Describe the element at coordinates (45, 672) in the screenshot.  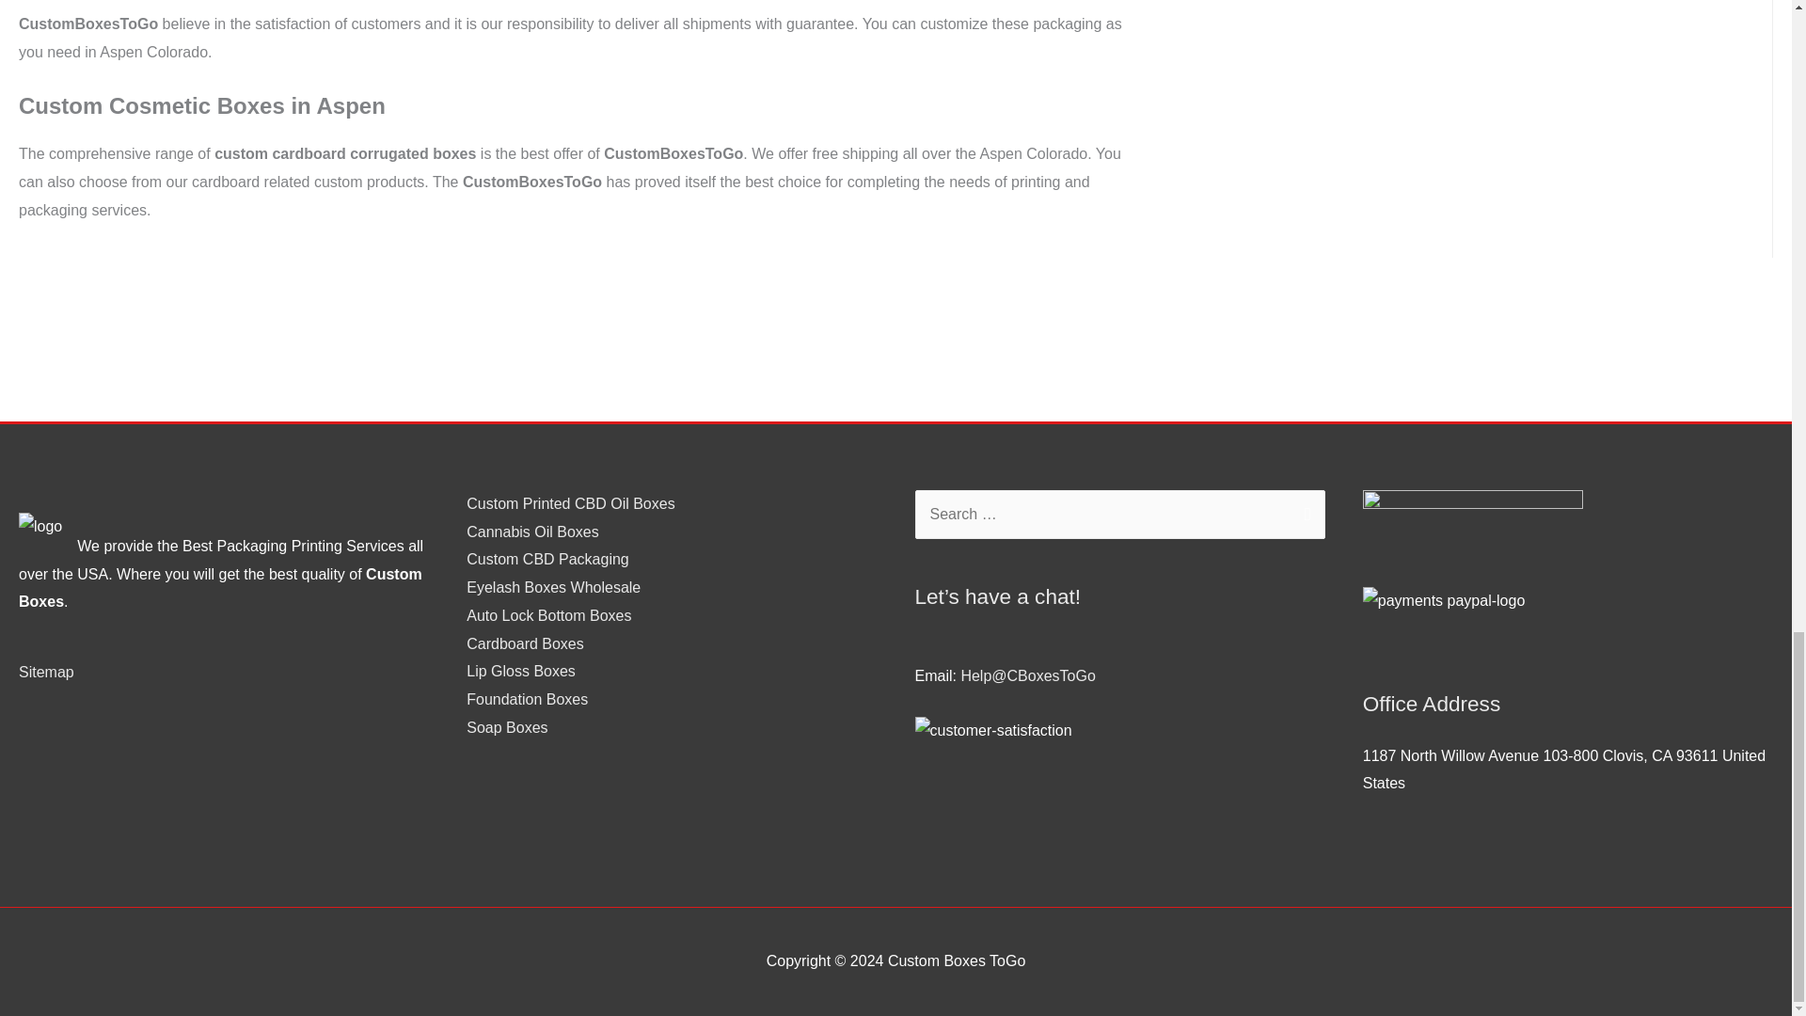
I see `Sitemap` at that location.